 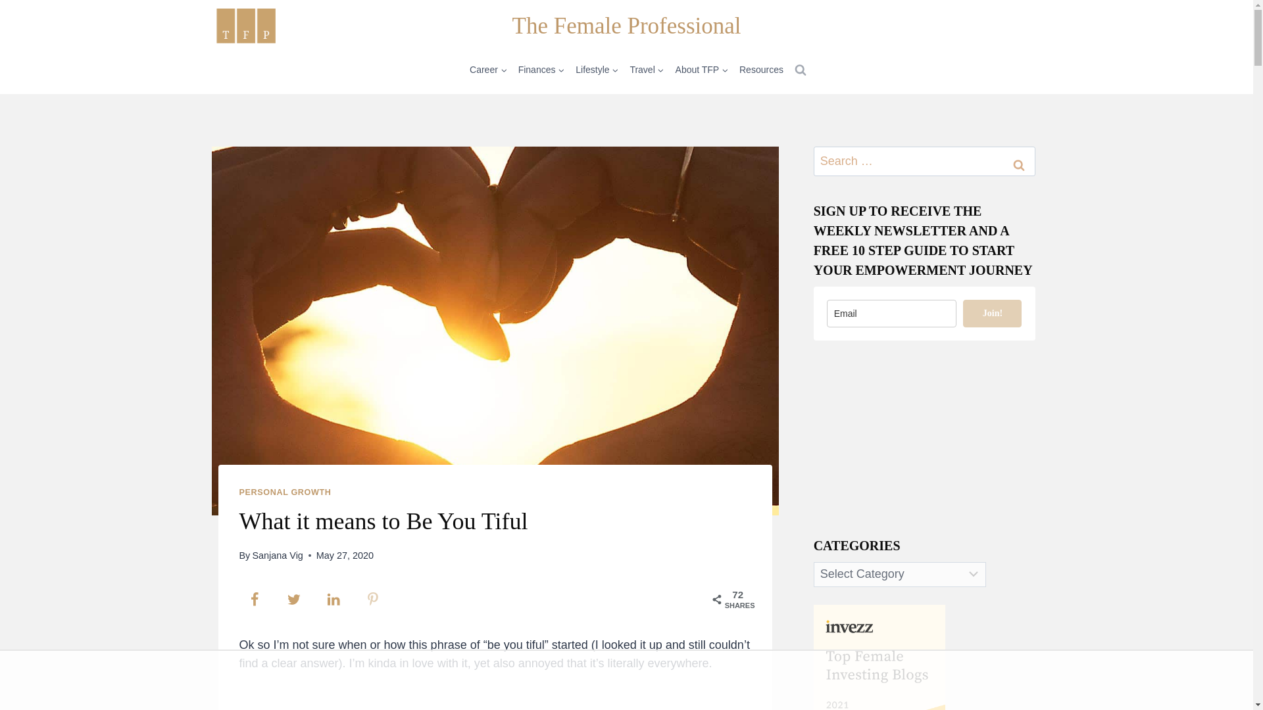 What do you see at coordinates (294, 600) in the screenshot?
I see `Share on Twitter` at bounding box center [294, 600].